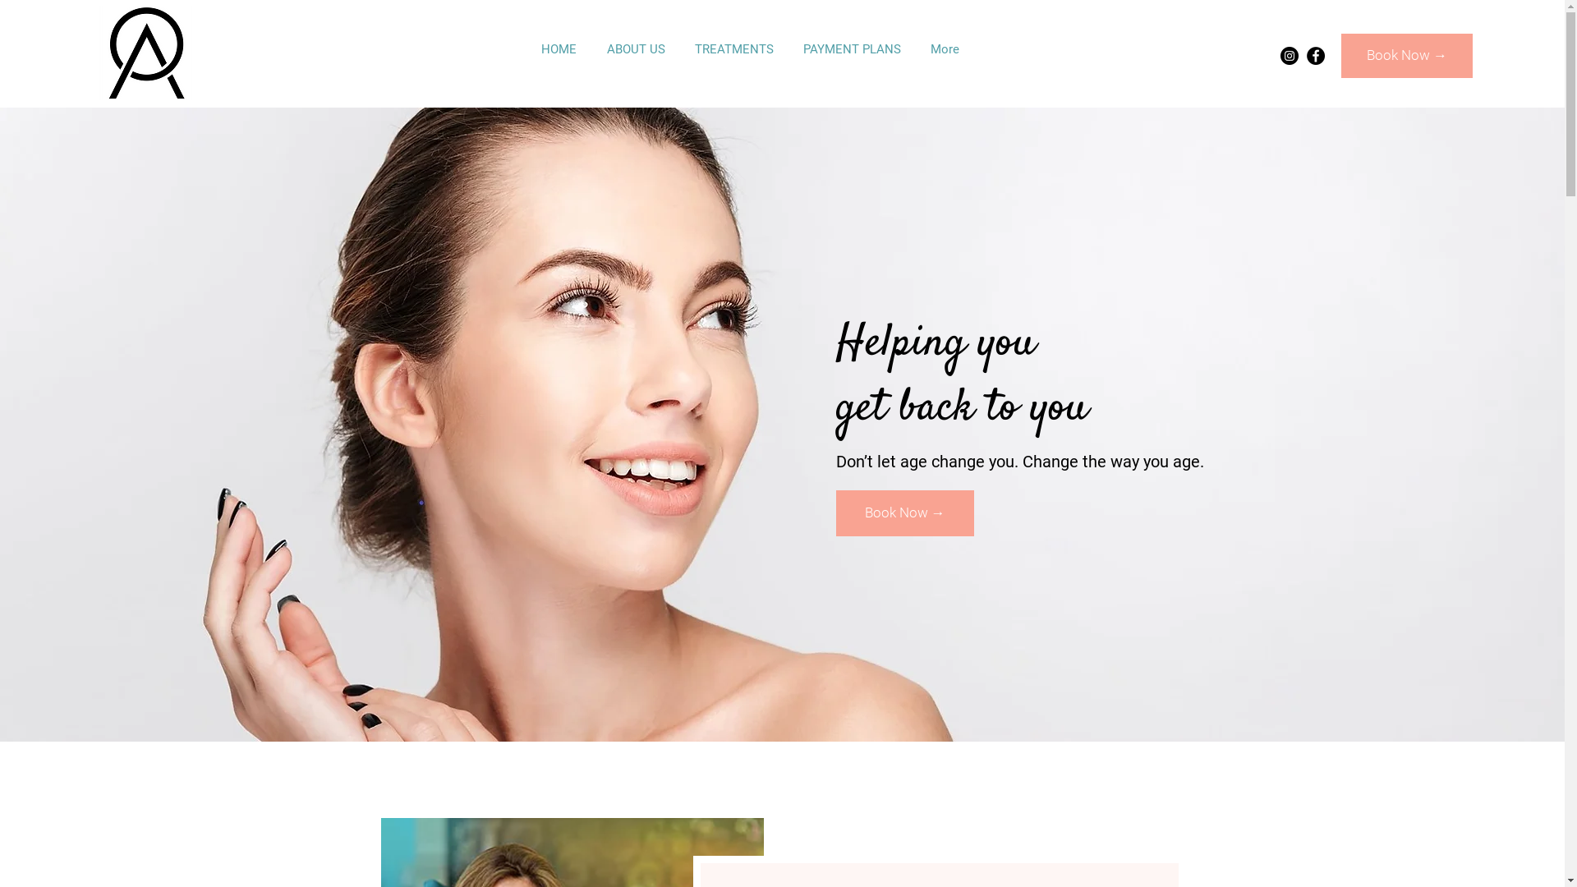  What do you see at coordinates (559, 49) in the screenshot?
I see `HOME` at bounding box center [559, 49].